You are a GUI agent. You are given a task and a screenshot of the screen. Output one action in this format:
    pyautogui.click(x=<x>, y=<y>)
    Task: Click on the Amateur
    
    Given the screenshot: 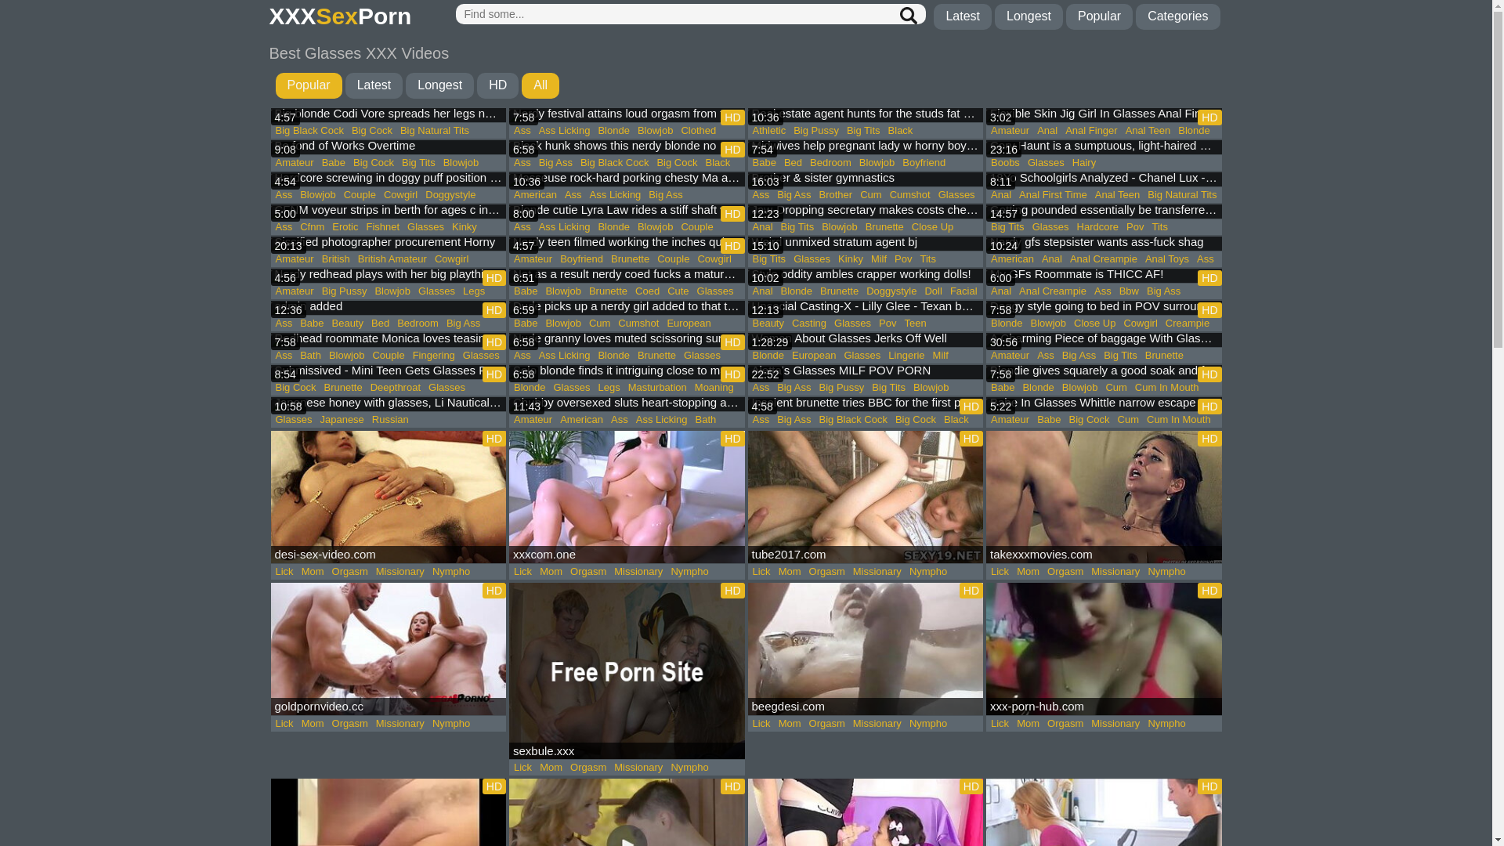 What is the action you would take?
    pyautogui.click(x=1010, y=131)
    